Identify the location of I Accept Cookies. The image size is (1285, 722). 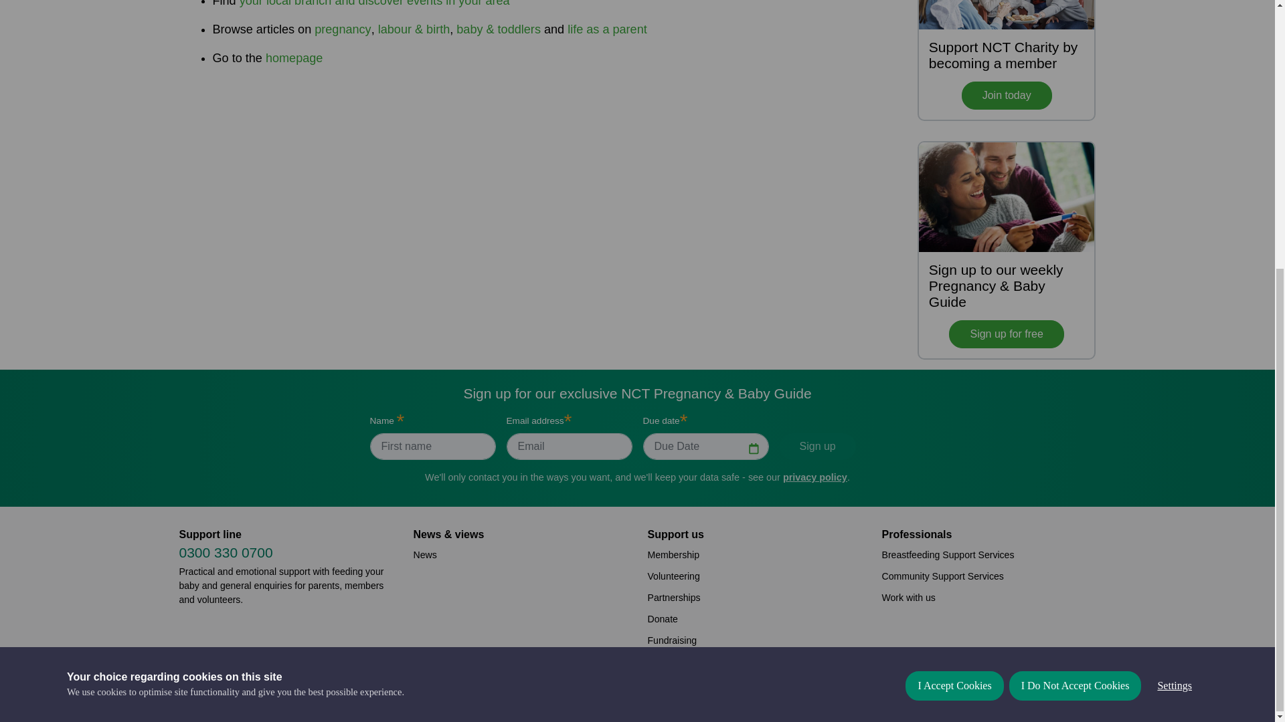
(954, 333).